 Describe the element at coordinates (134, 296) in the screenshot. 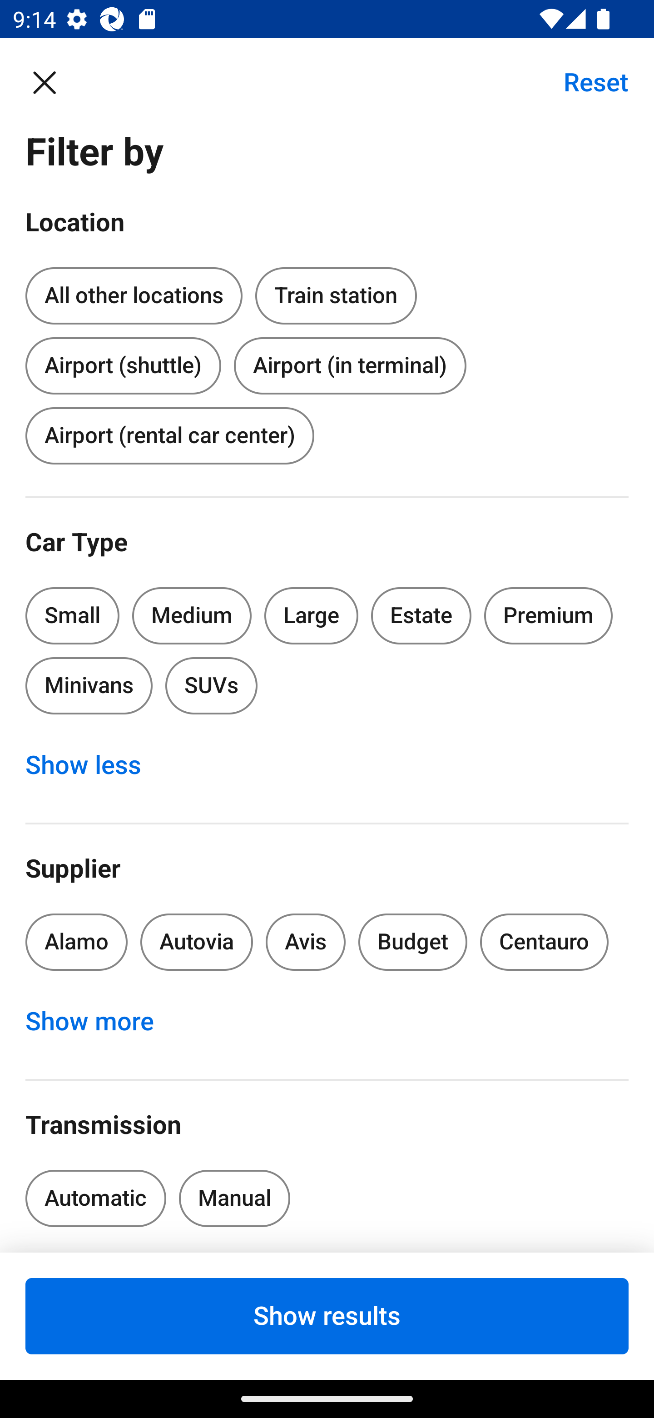

I see `All other locations` at that location.